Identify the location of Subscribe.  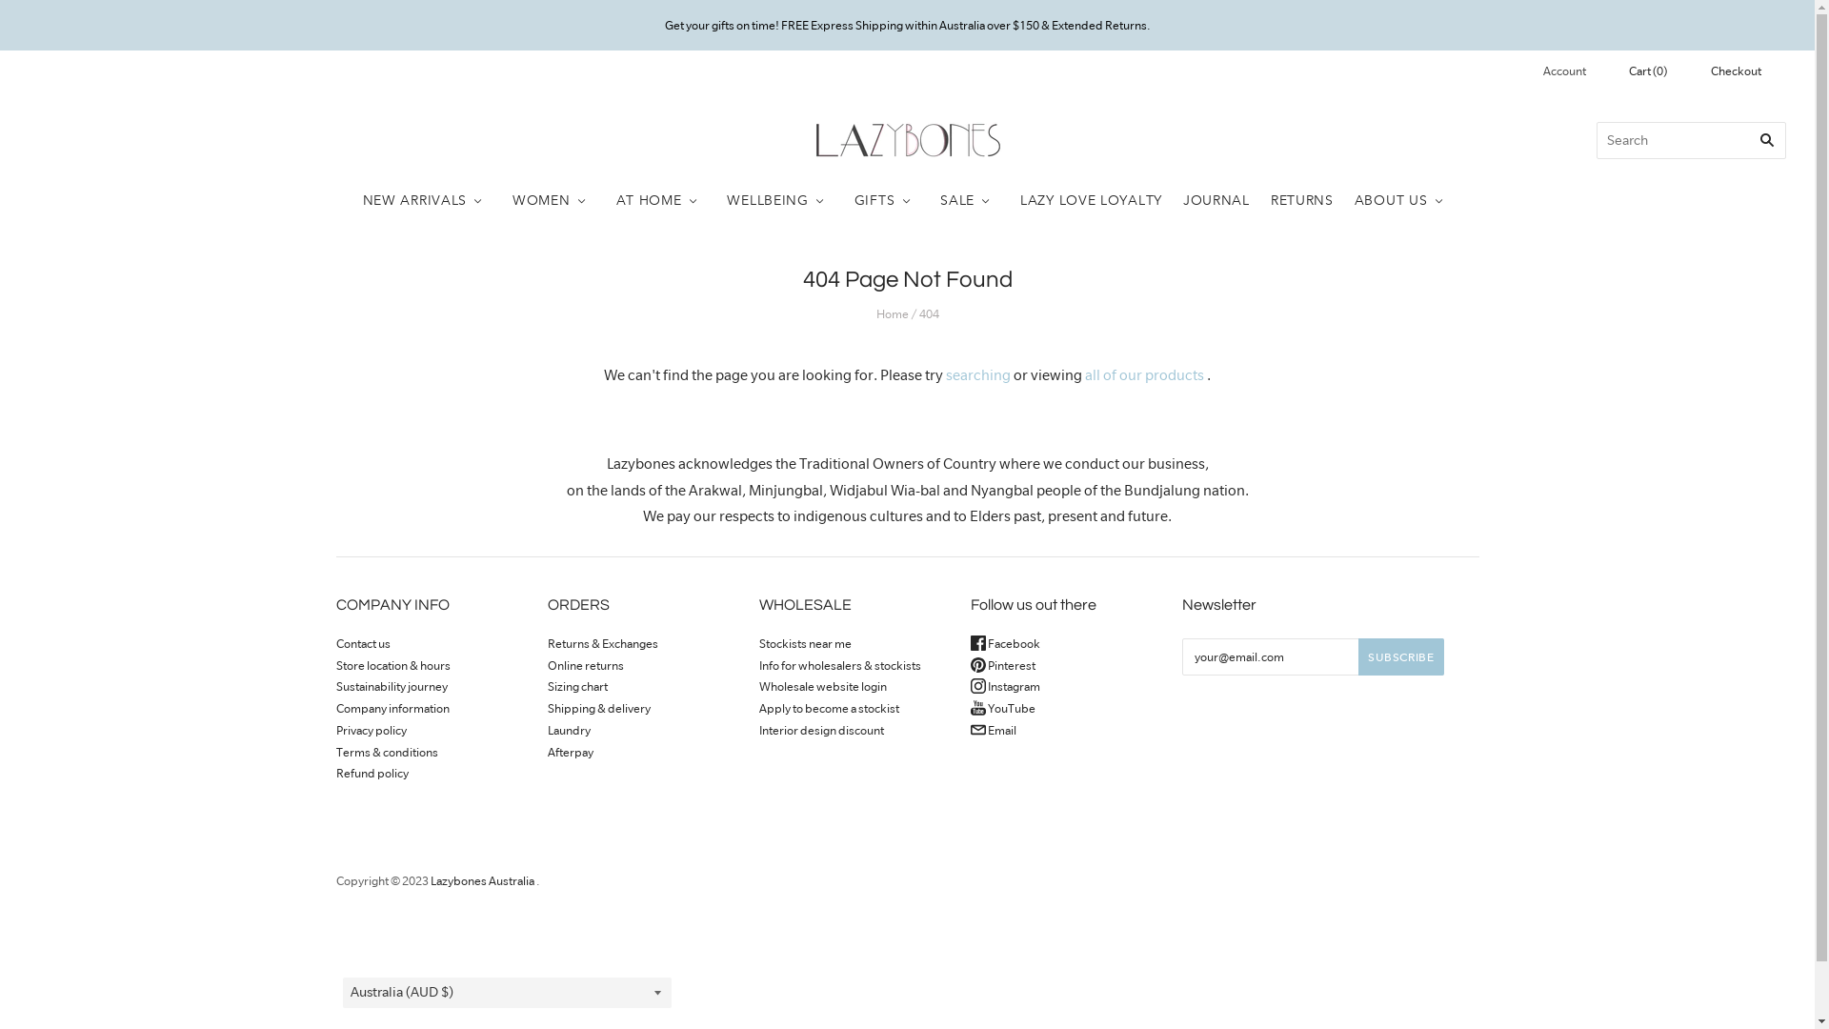
(1400, 657).